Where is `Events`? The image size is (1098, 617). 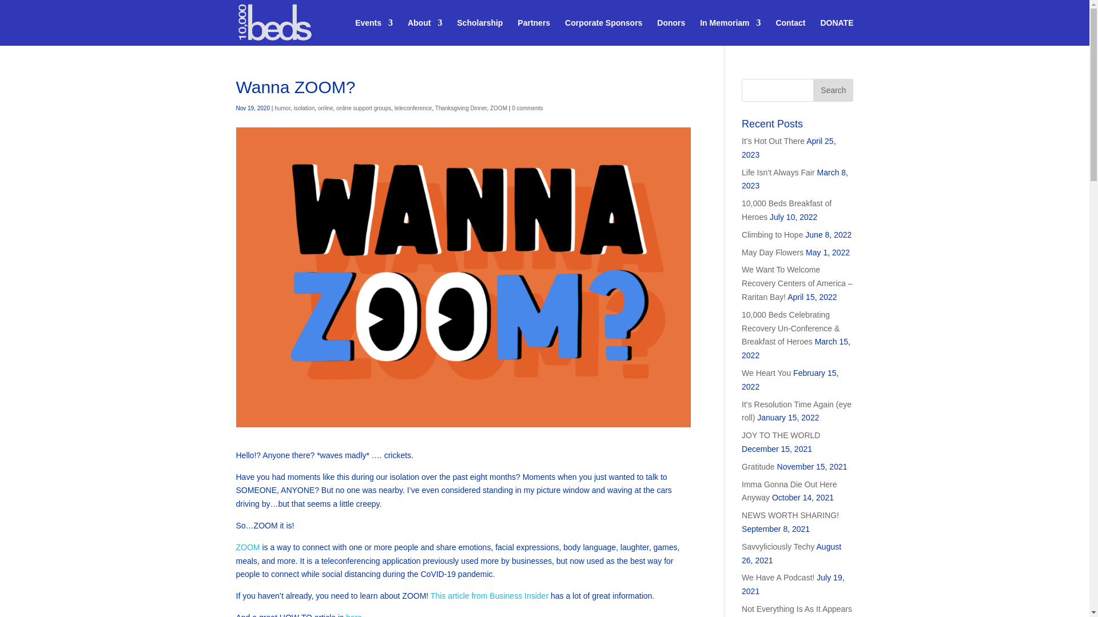 Events is located at coordinates (374, 32).